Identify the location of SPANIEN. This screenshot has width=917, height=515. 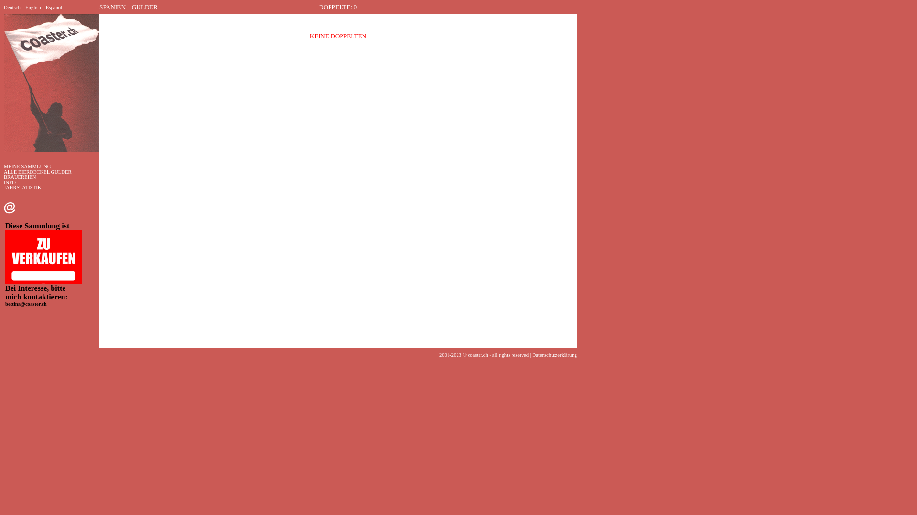
(113, 7).